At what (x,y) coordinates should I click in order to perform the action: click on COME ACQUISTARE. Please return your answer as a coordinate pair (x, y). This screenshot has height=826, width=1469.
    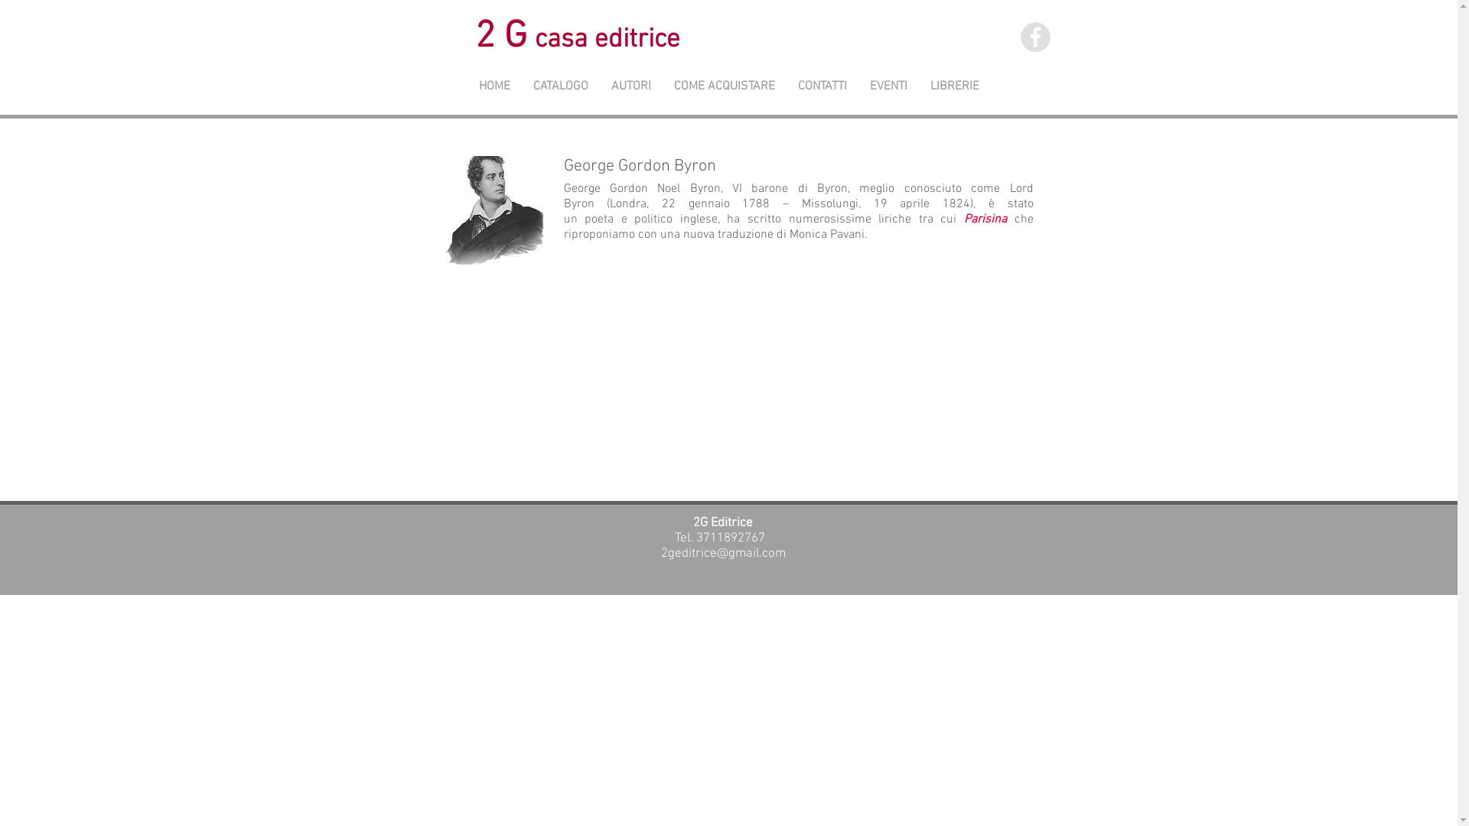
    Looking at the image, I should click on (725, 87).